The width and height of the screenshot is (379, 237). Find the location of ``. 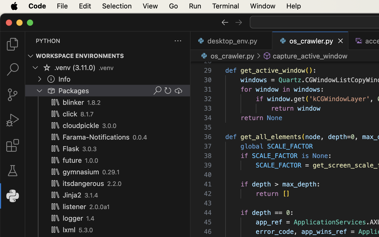

 is located at coordinates (55, 102).